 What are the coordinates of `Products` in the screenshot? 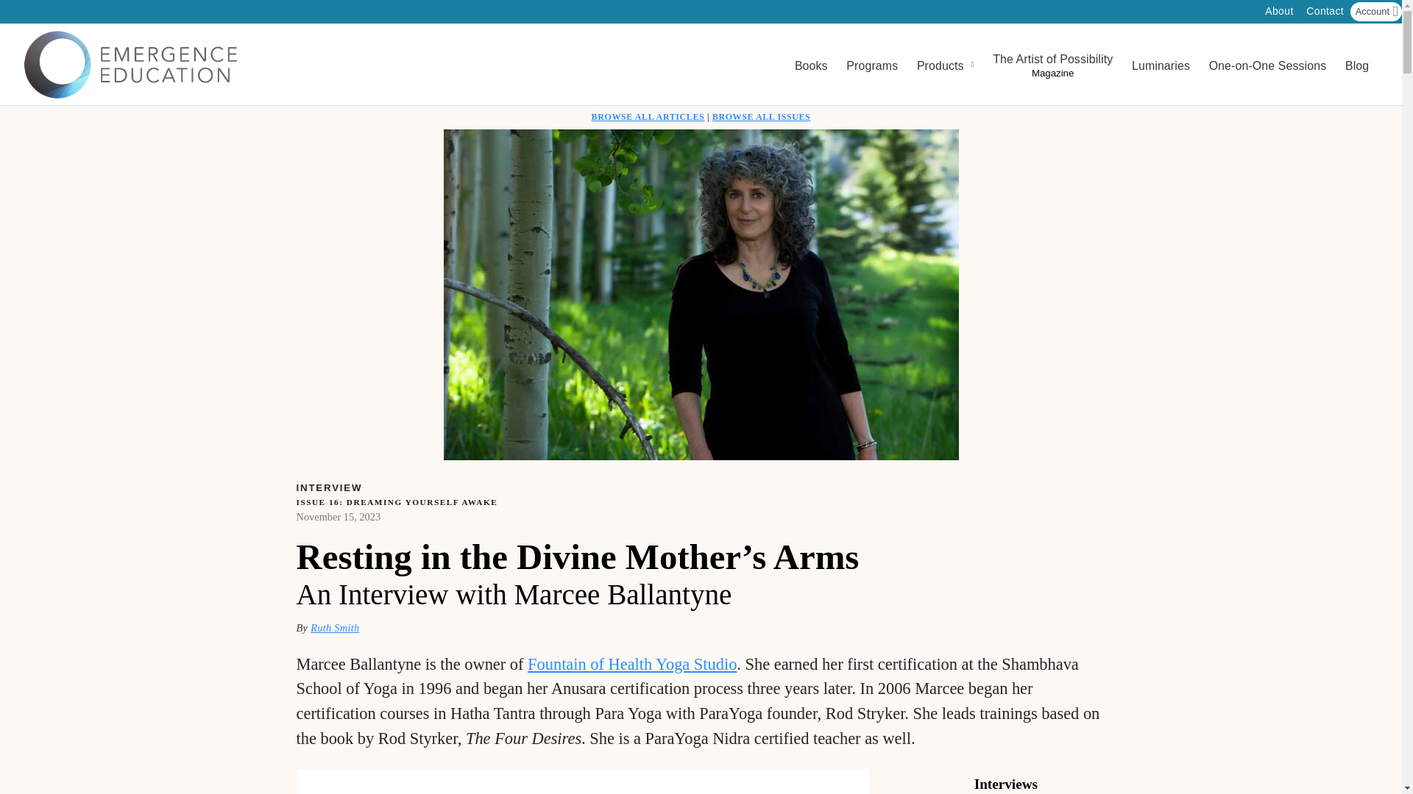 It's located at (945, 65).